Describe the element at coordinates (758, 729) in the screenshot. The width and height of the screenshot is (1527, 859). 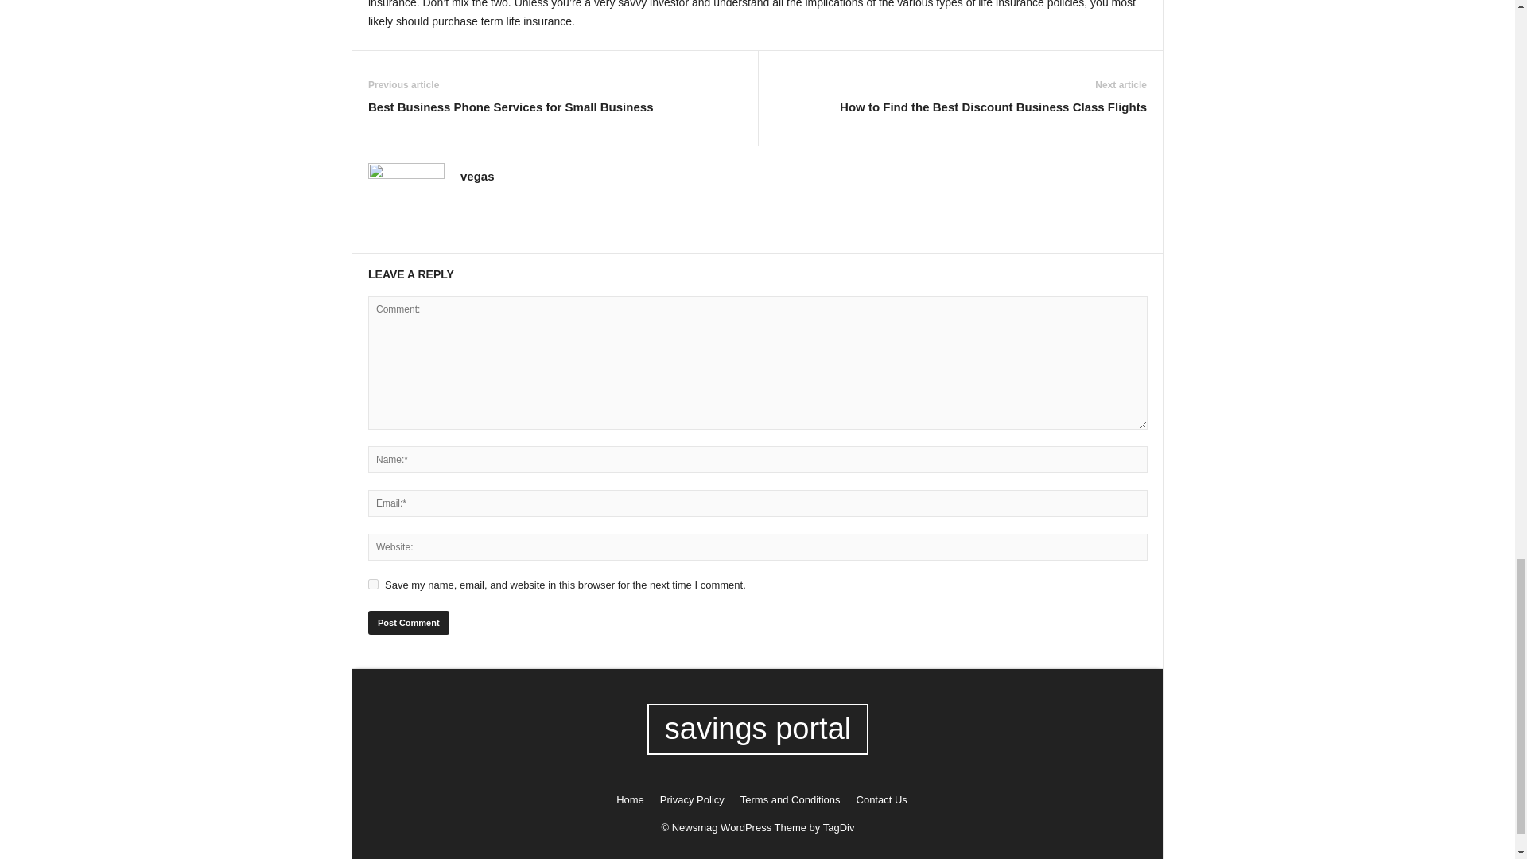
I see `savings portal` at that location.